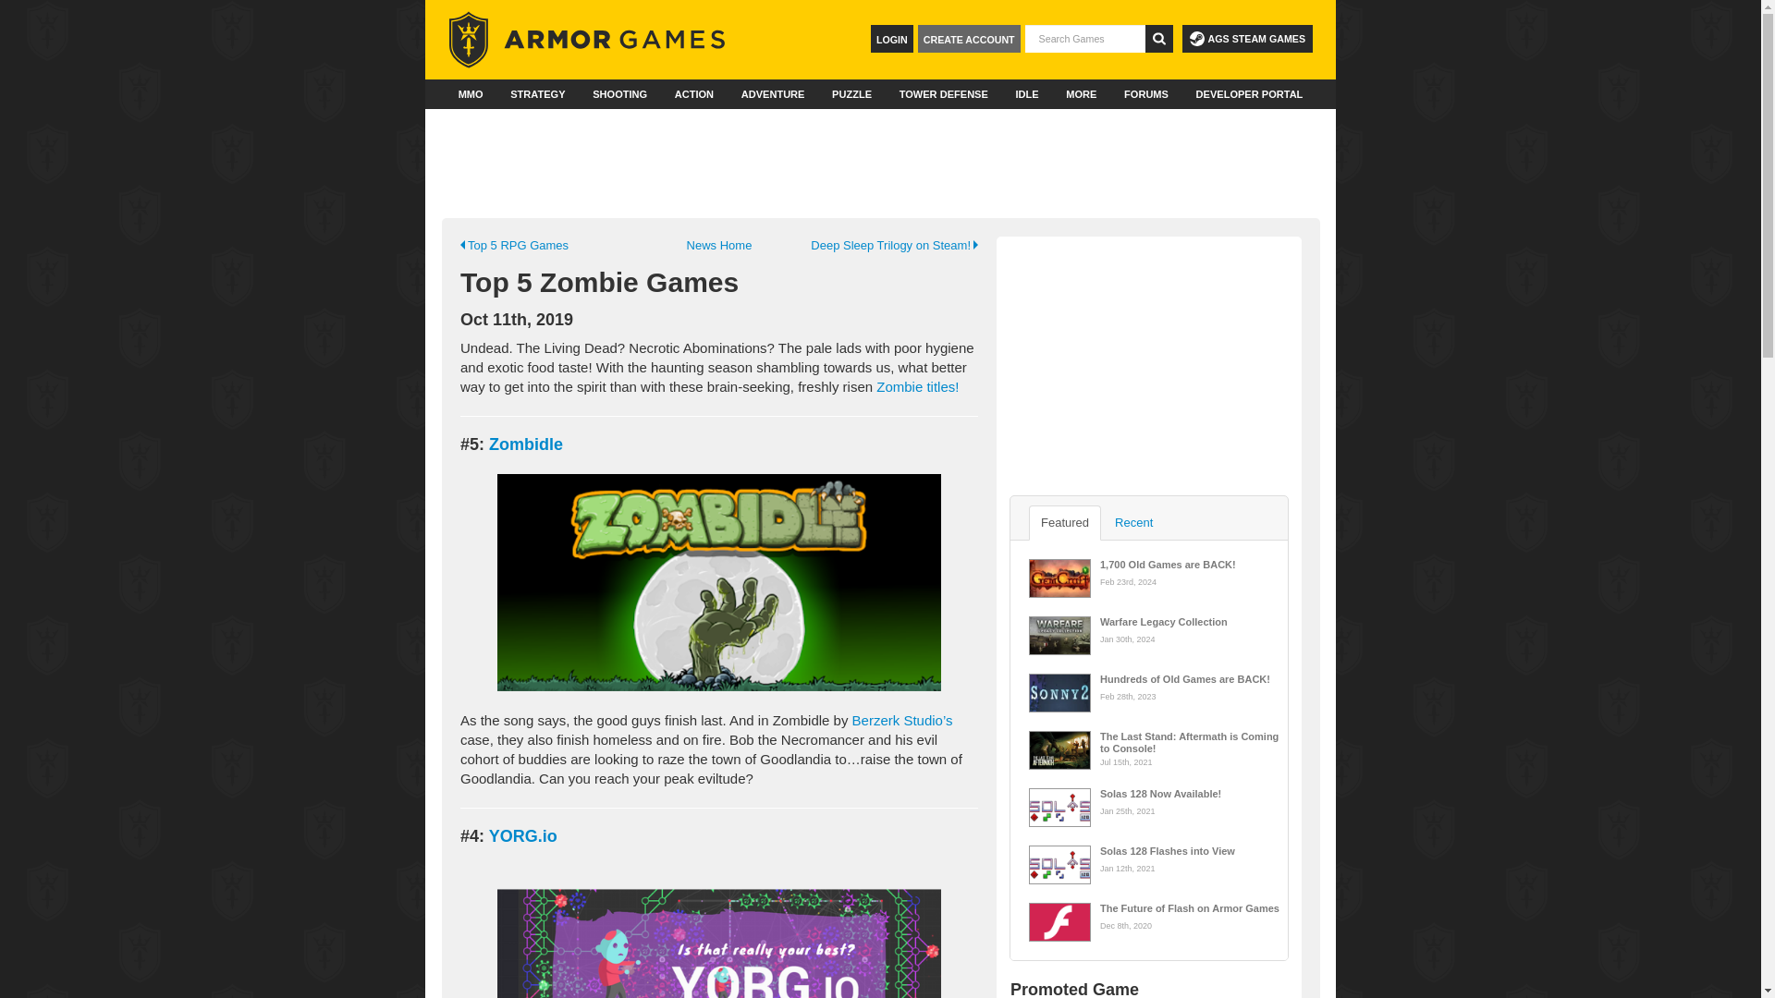 This screenshot has height=998, width=1775. I want to click on TOWER DEFENSE, so click(943, 94).